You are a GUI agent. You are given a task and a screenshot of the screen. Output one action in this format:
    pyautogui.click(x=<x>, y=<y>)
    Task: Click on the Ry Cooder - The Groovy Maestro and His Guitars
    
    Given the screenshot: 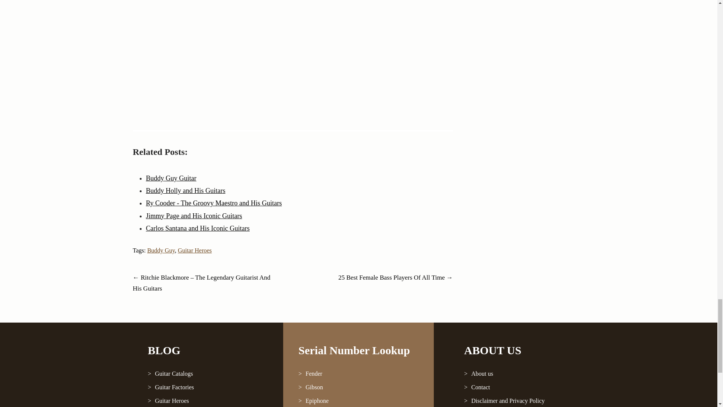 What is the action you would take?
    pyautogui.click(x=214, y=203)
    